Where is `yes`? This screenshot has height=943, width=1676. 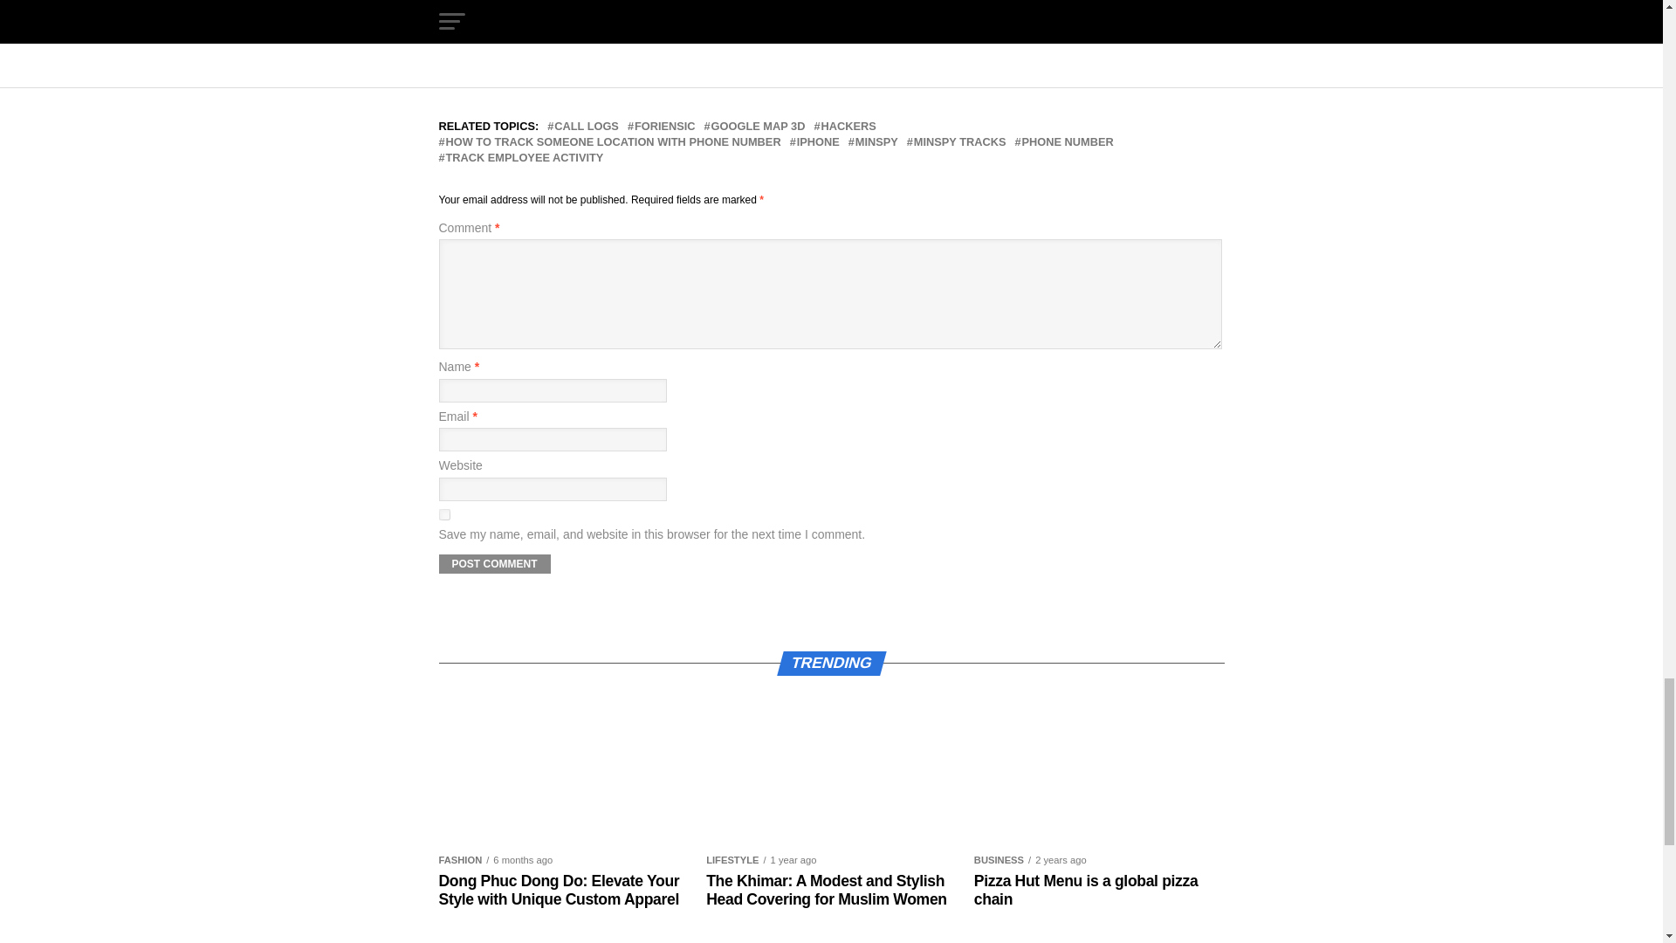 yes is located at coordinates (443, 515).